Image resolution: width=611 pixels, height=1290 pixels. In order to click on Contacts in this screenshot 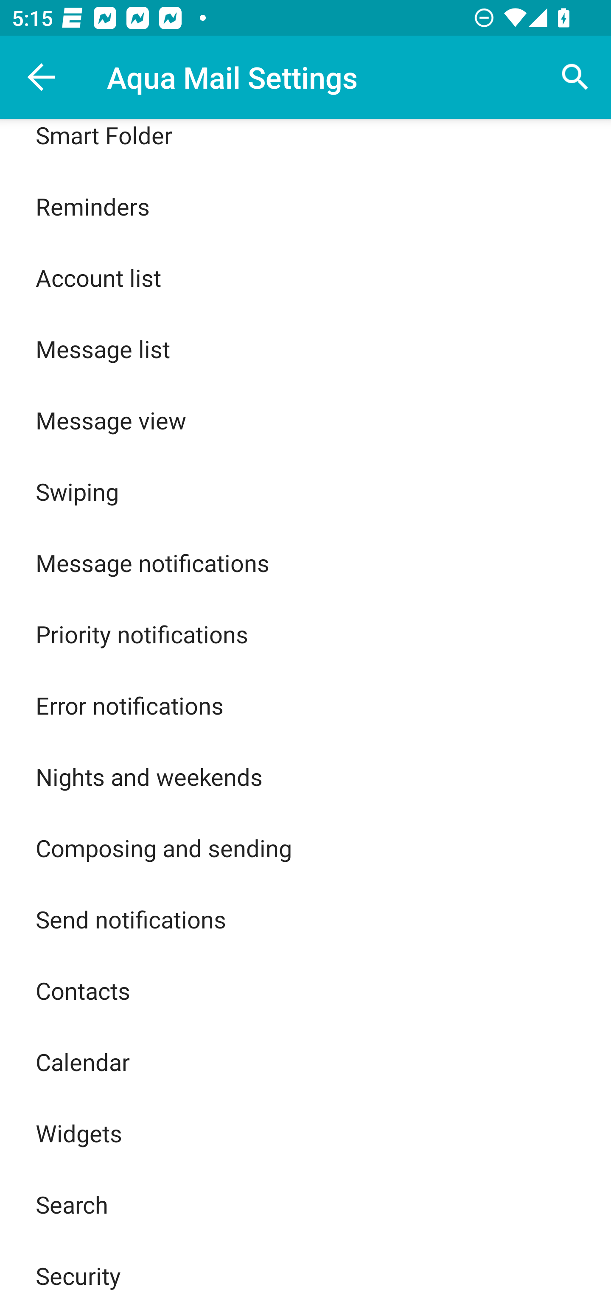, I will do `click(305, 990)`.